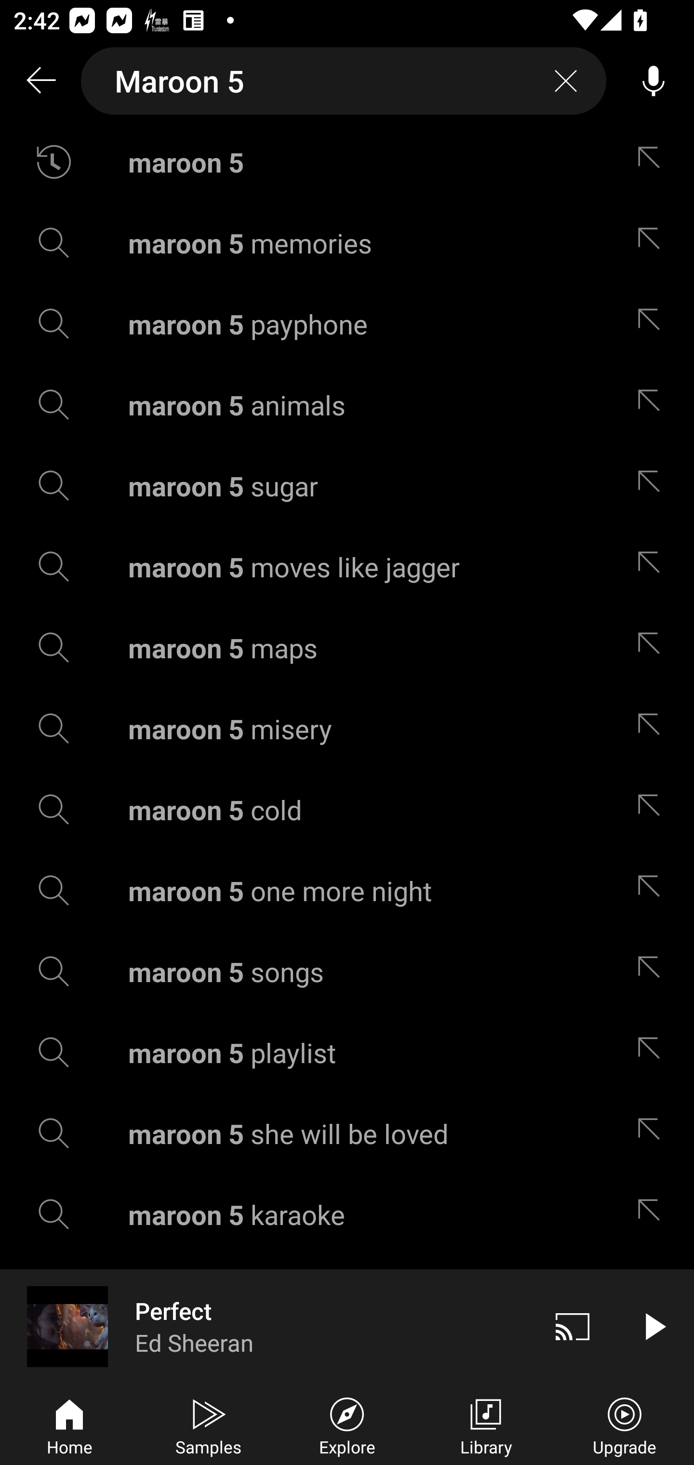 This screenshot has width=694, height=1465. I want to click on Library, so click(486, 1425).